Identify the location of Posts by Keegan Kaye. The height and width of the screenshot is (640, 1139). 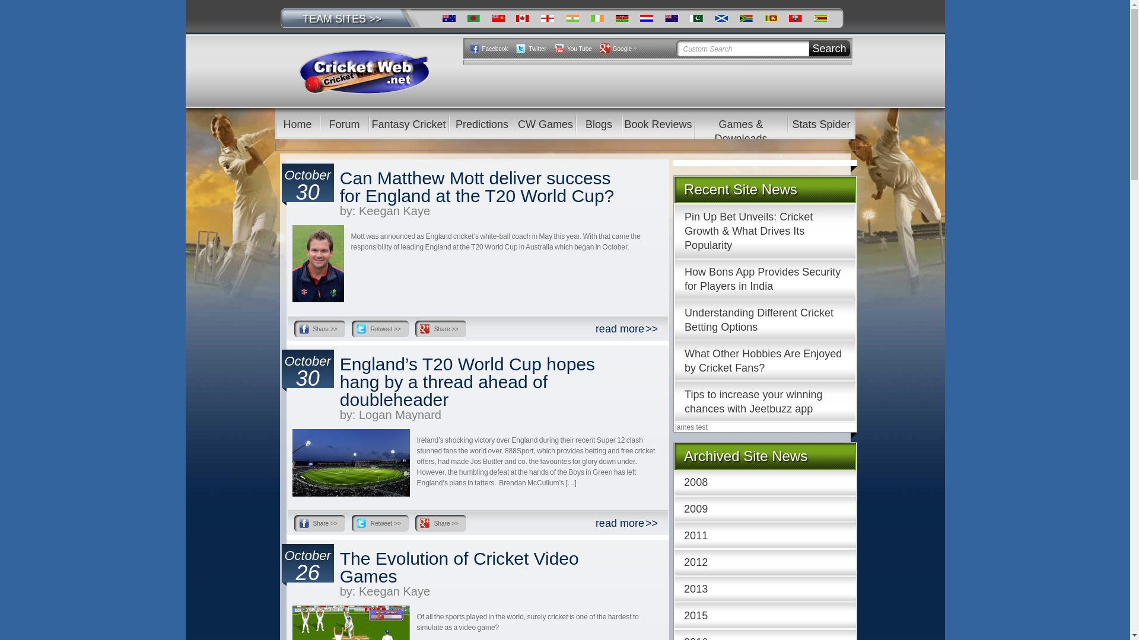
(394, 211).